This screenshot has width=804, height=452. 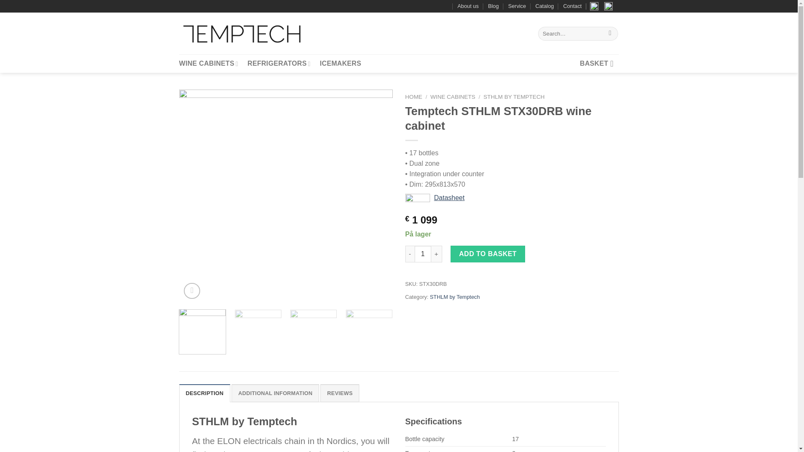 What do you see at coordinates (572, 6) in the screenshot?
I see `Contact` at bounding box center [572, 6].